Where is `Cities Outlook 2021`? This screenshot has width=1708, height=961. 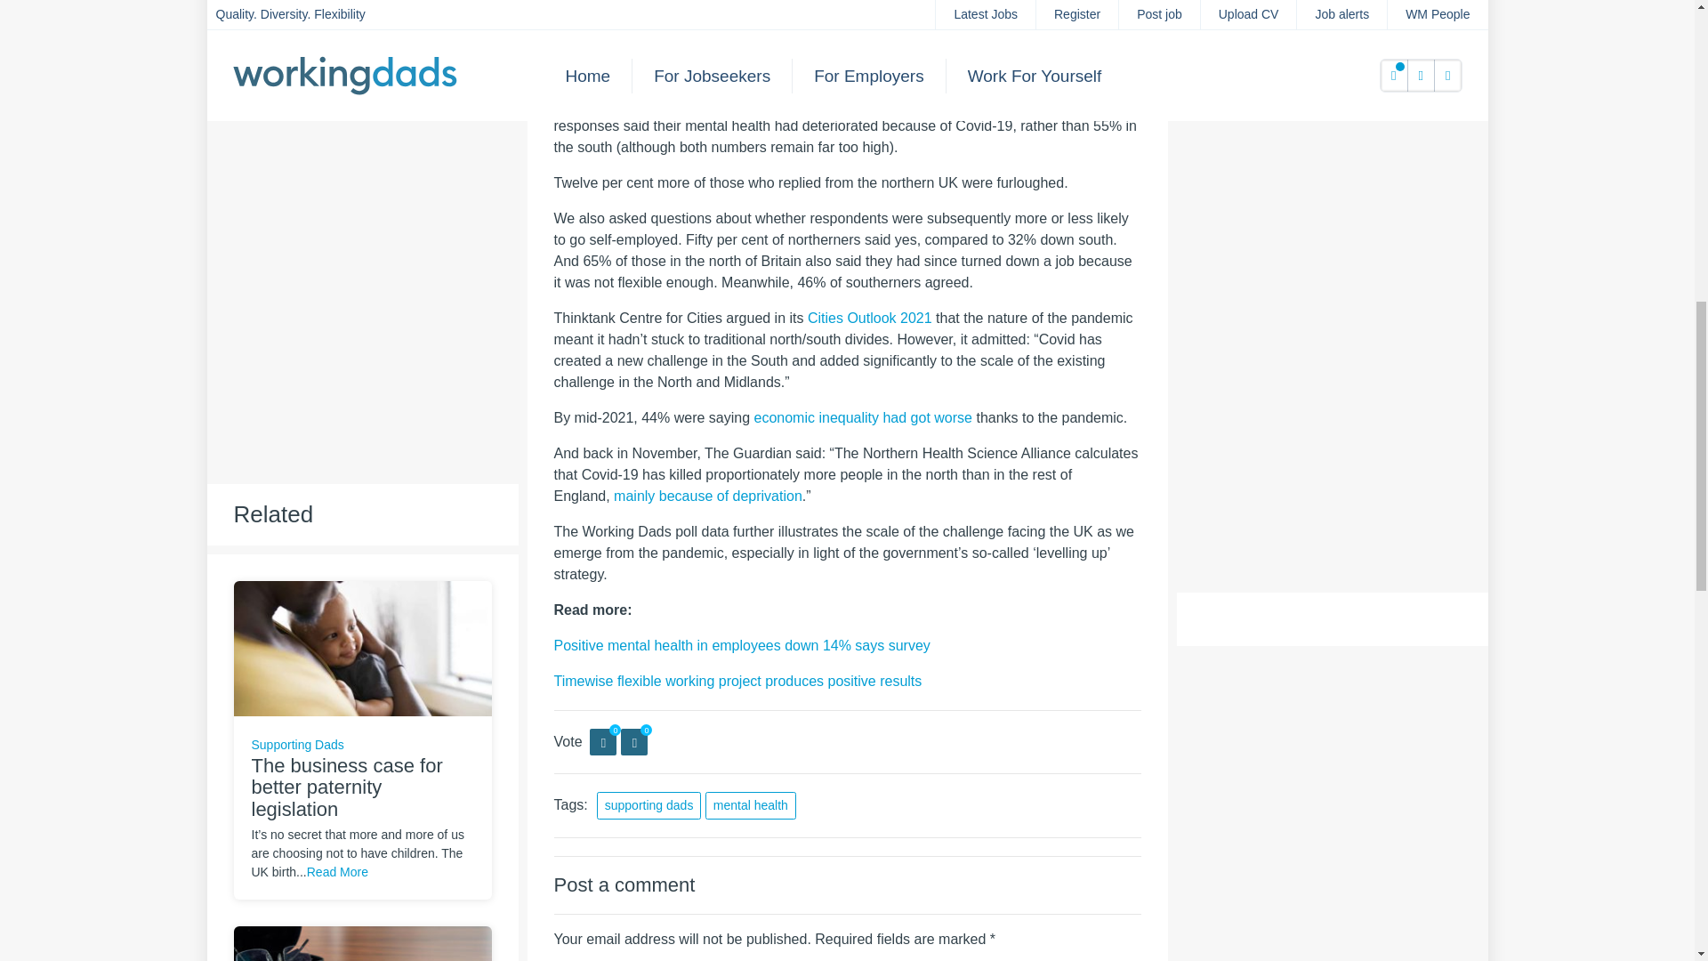
Cities Outlook 2021 is located at coordinates (870, 318).